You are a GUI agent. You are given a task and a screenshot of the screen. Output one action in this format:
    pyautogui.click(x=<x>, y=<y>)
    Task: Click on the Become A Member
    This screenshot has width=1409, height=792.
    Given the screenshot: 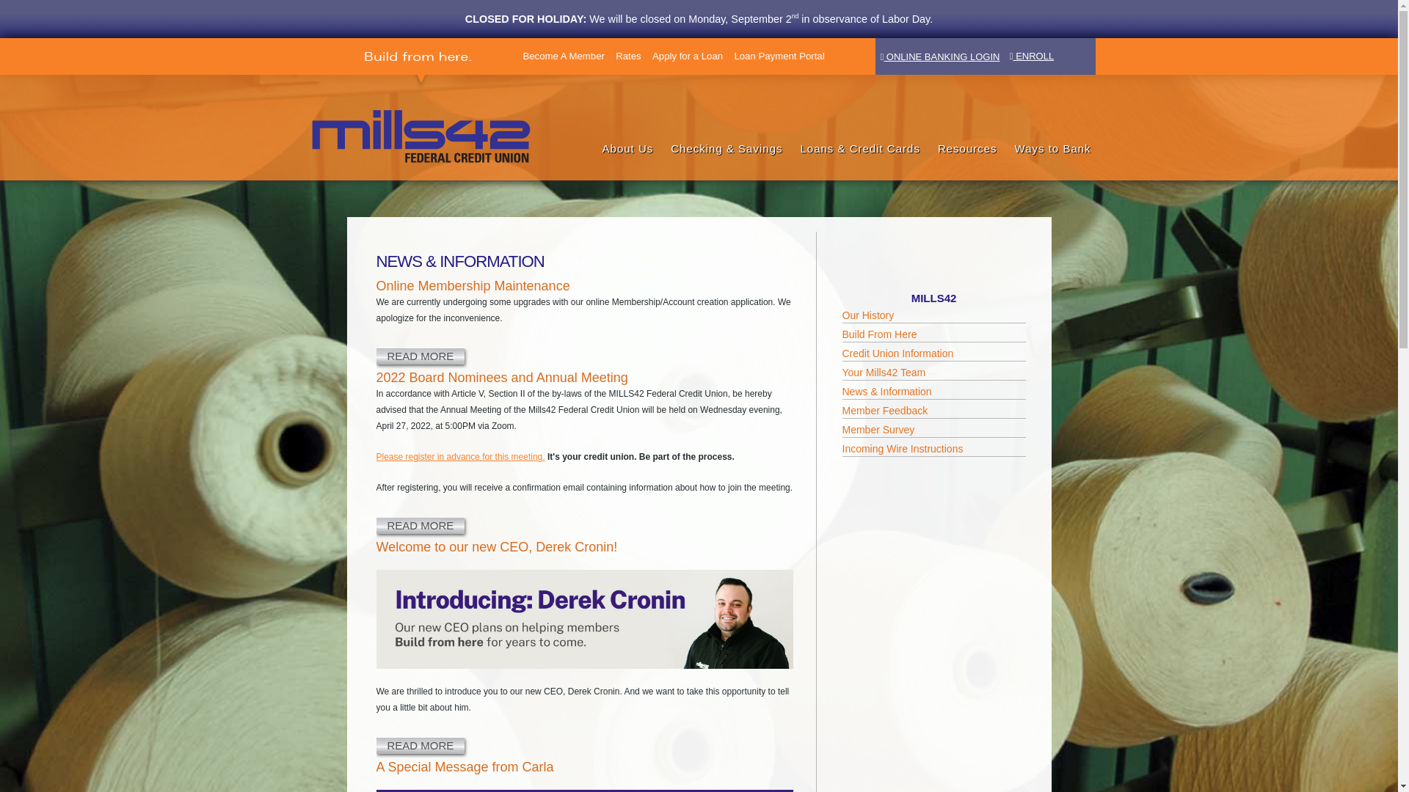 What is the action you would take?
    pyautogui.click(x=564, y=56)
    